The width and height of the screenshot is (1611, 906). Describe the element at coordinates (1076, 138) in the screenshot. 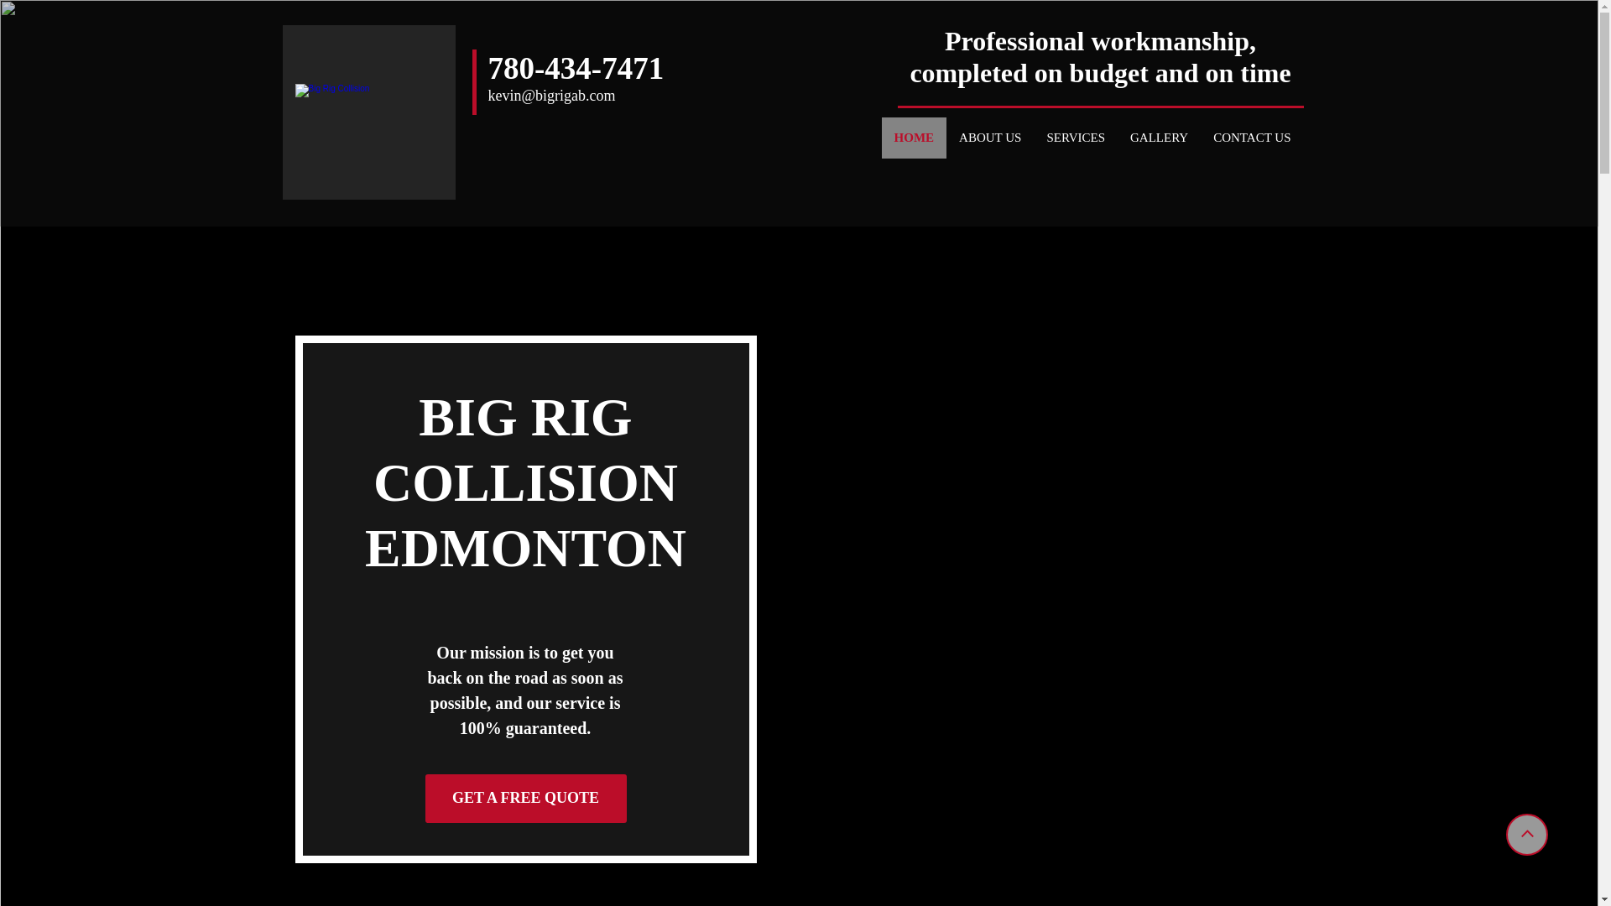

I see `SERVICES` at that location.